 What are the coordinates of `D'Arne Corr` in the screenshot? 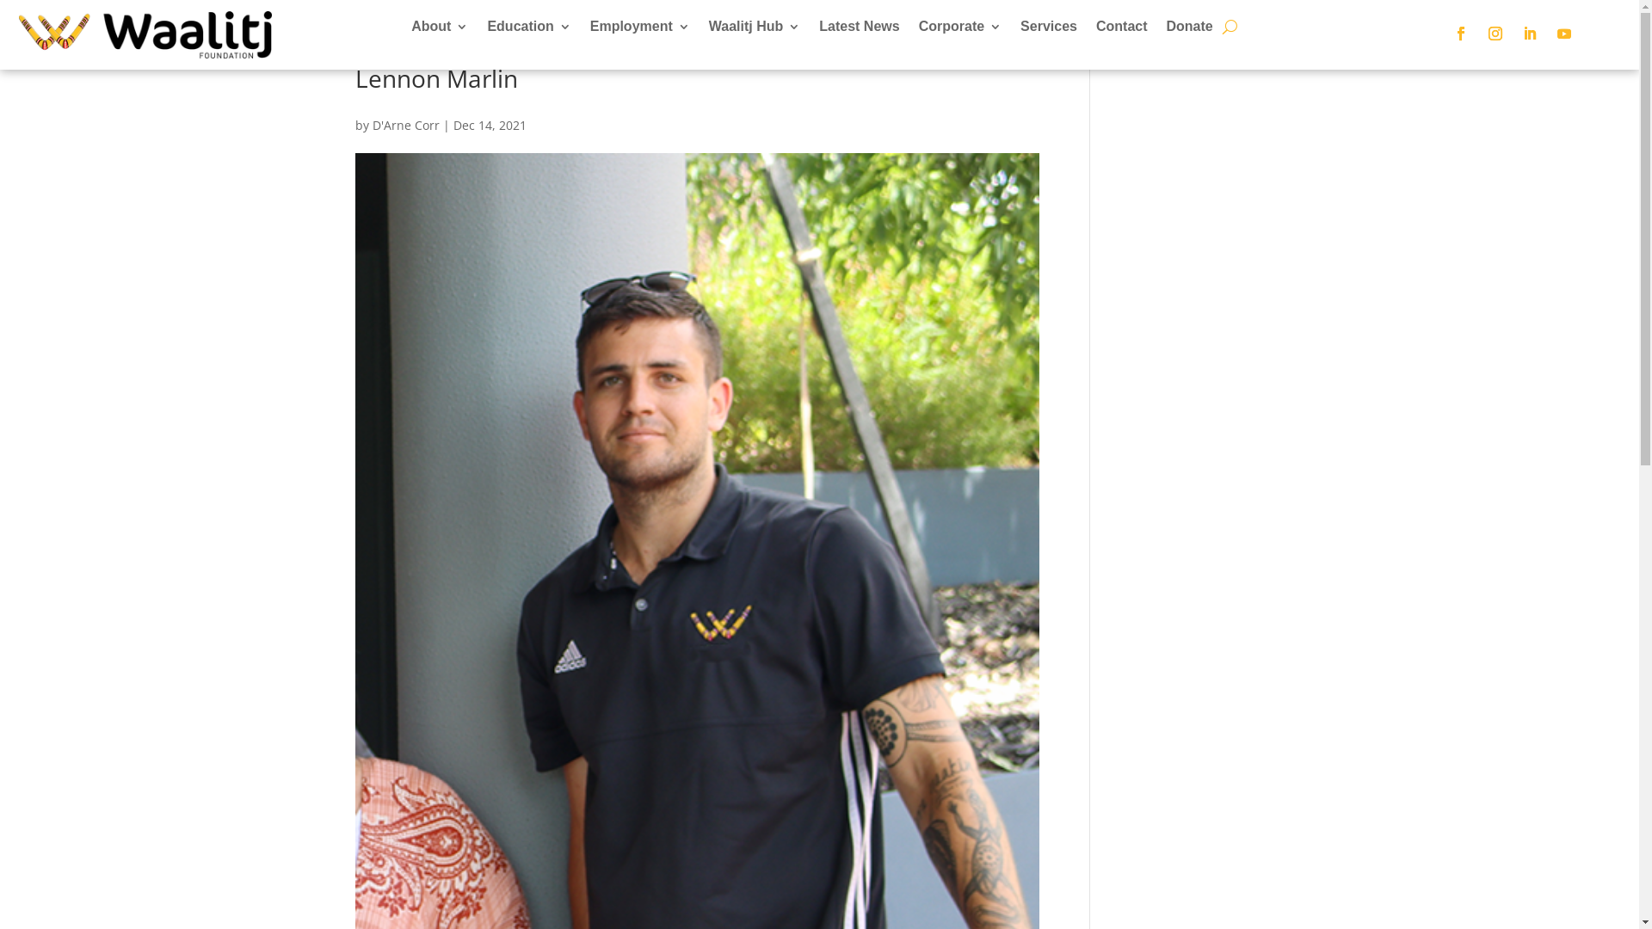 It's located at (405, 126).